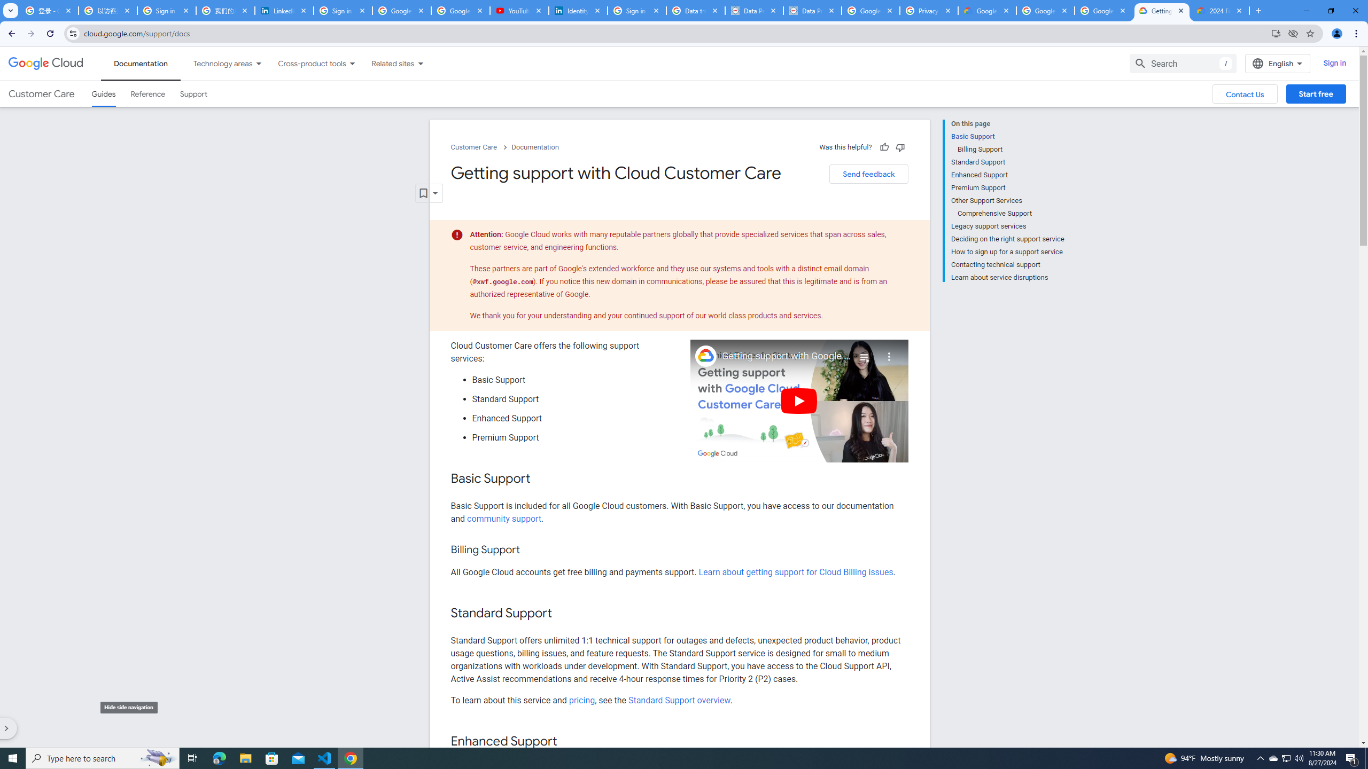  I want to click on Dropdown menu for Cross-product tools, so click(352, 63).